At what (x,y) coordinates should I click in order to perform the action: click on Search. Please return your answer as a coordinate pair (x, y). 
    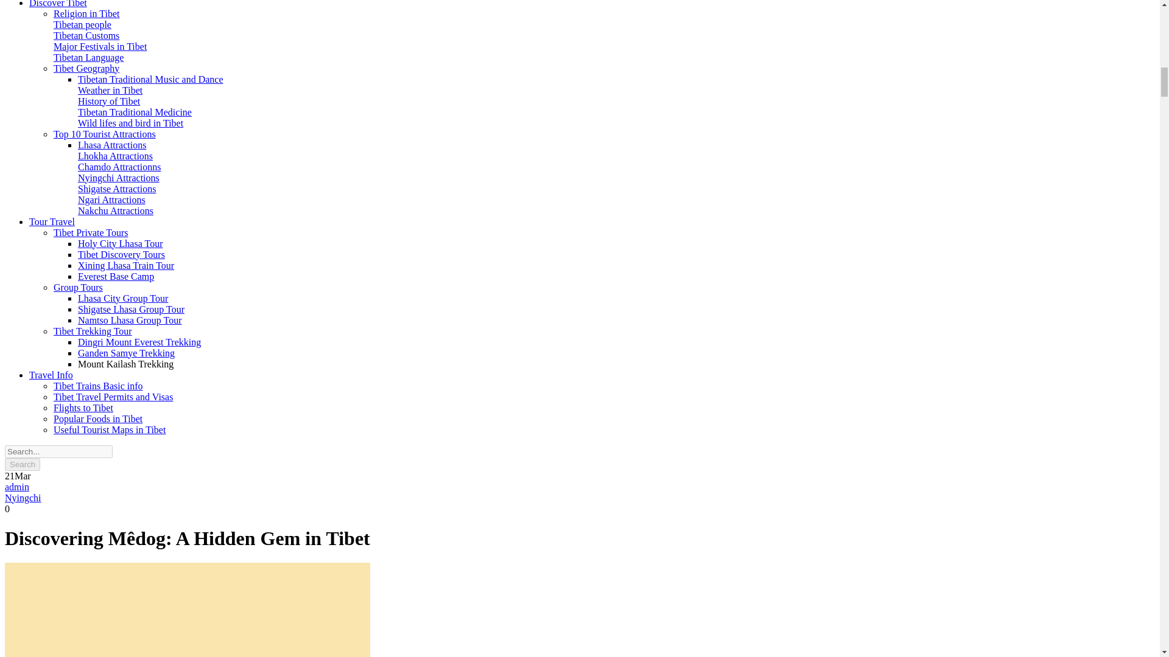
    Looking at the image, I should click on (22, 464).